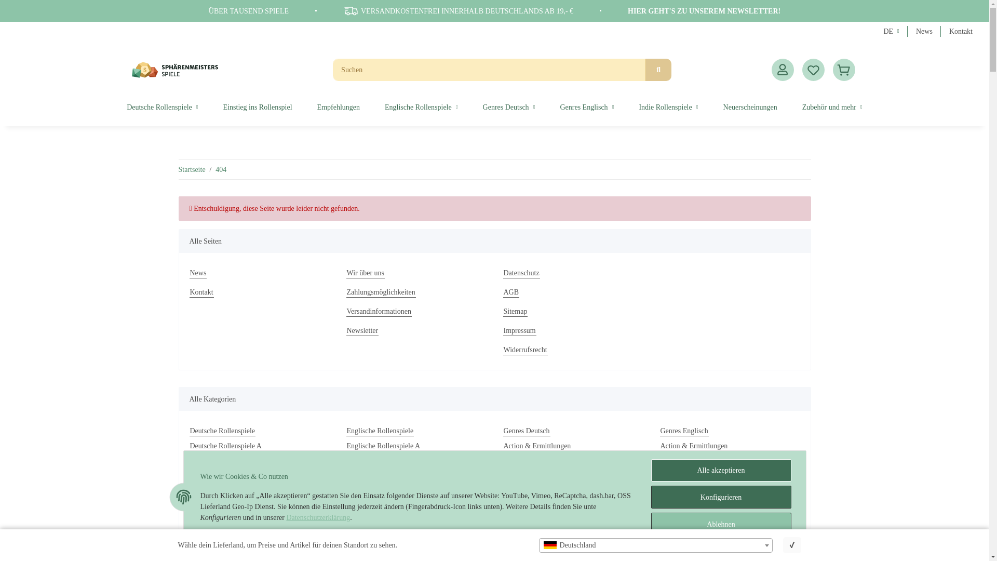 Image resolution: width=997 pixels, height=561 pixels. Describe the element at coordinates (259, 292) in the screenshot. I see `Kontakt` at that location.